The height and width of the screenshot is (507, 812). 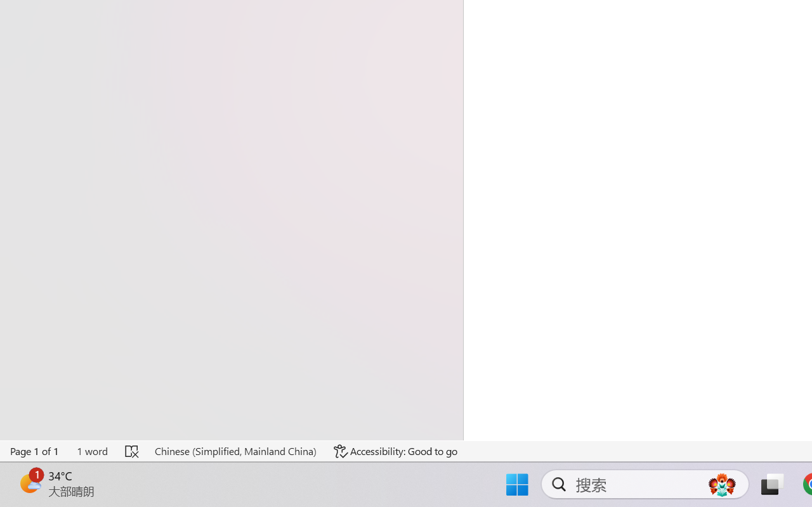 I want to click on Language Chinese (Simplified, Mainland China), so click(x=235, y=451).